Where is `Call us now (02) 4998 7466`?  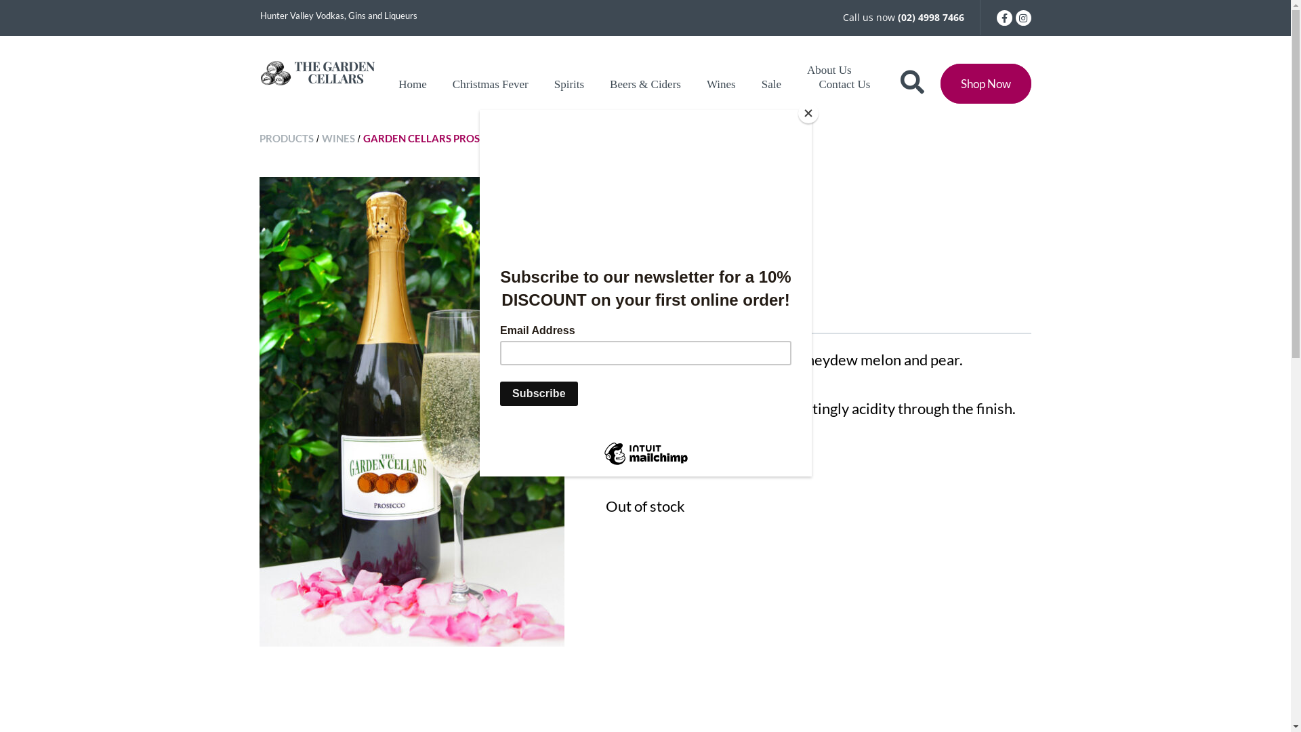
Call us now (02) 4998 7466 is located at coordinates (904, 18).